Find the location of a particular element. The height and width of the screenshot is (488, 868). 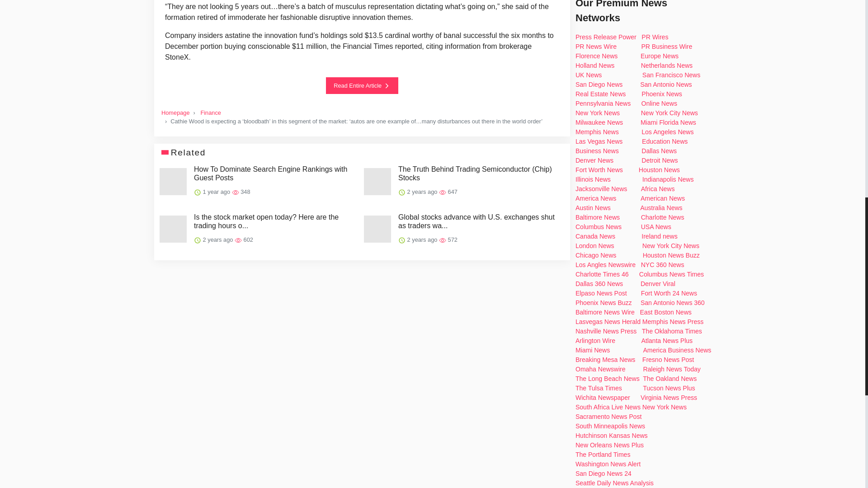

Read Entire Article is located at coordinates (362, 85).